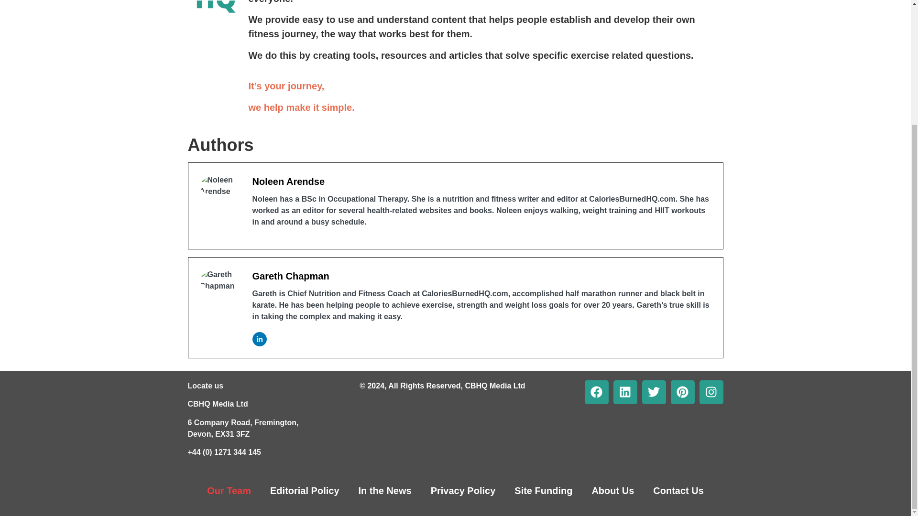 This screenshot has width=918, height=516. What do you see at coordinates (229, 490) in the screenshot?
I see `Our Team` at bounding box center [229, 490].